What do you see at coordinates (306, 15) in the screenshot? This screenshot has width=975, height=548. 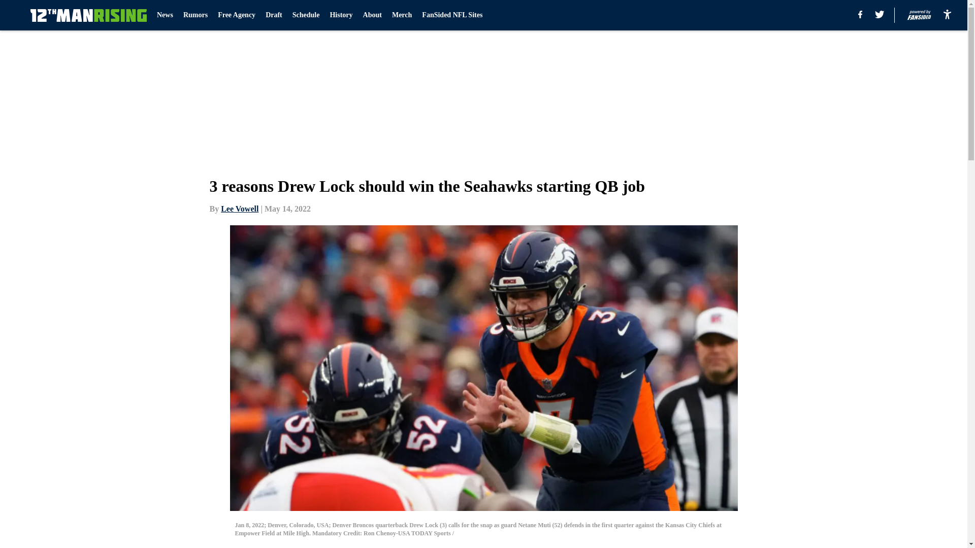 I see `Schedule` at bounding box center [306, 15].